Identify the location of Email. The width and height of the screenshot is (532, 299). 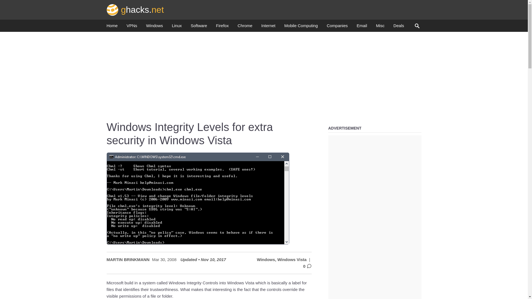
(362, 27).